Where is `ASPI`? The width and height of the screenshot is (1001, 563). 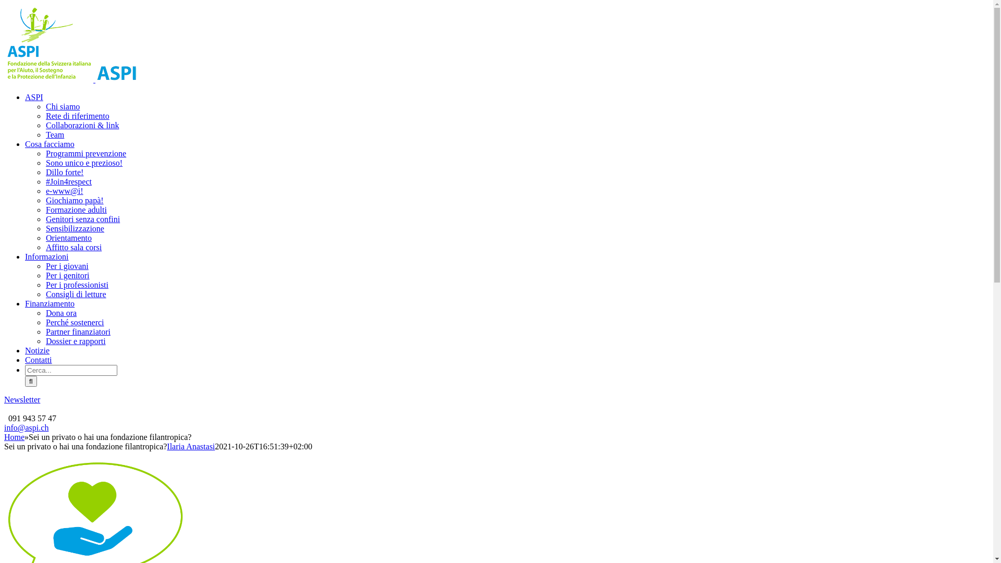 ASPI is located at coordinates (34, 97).